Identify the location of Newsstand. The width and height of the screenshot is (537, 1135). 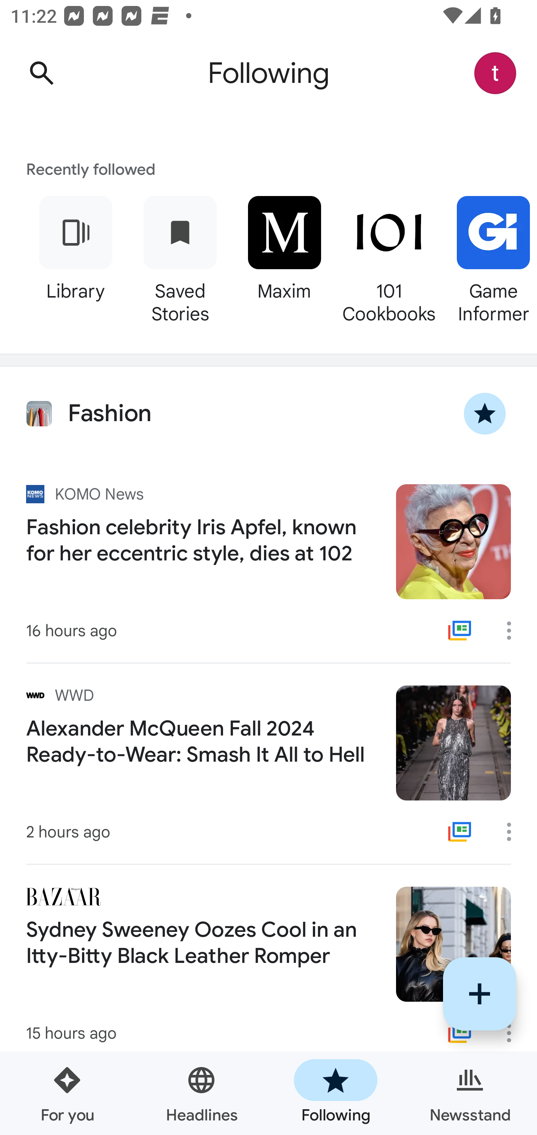
(470, 1093).